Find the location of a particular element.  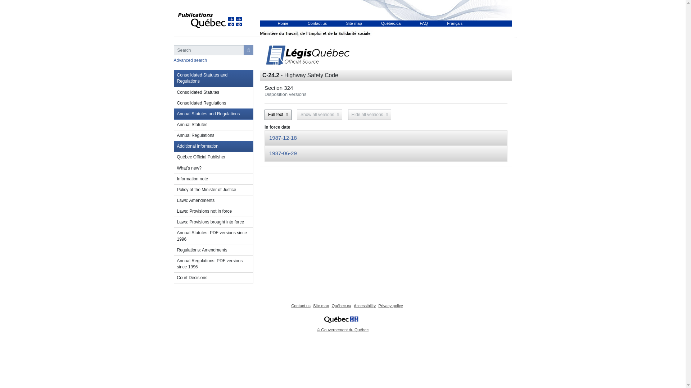

1987-12-18 is located at coordinates (283, 138).